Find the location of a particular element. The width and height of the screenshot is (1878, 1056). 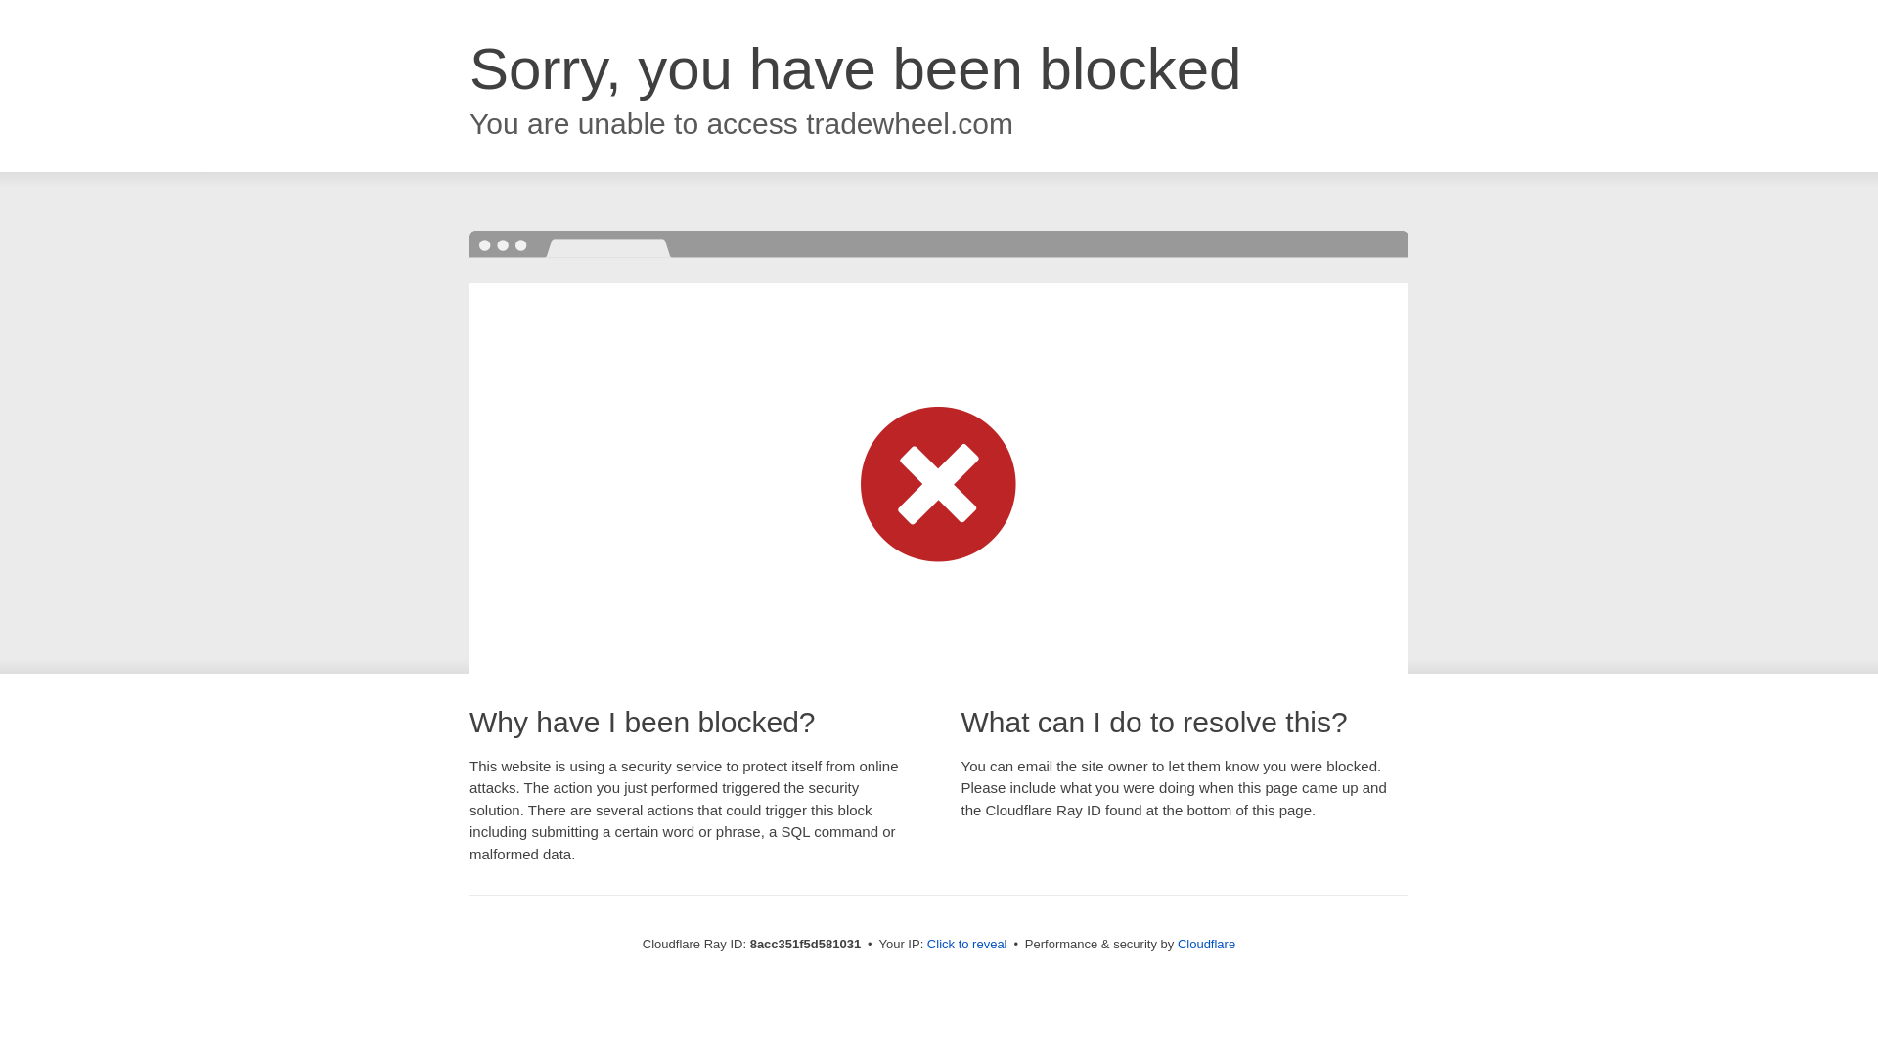

Click to reveal is located at coordinates (966, 945).